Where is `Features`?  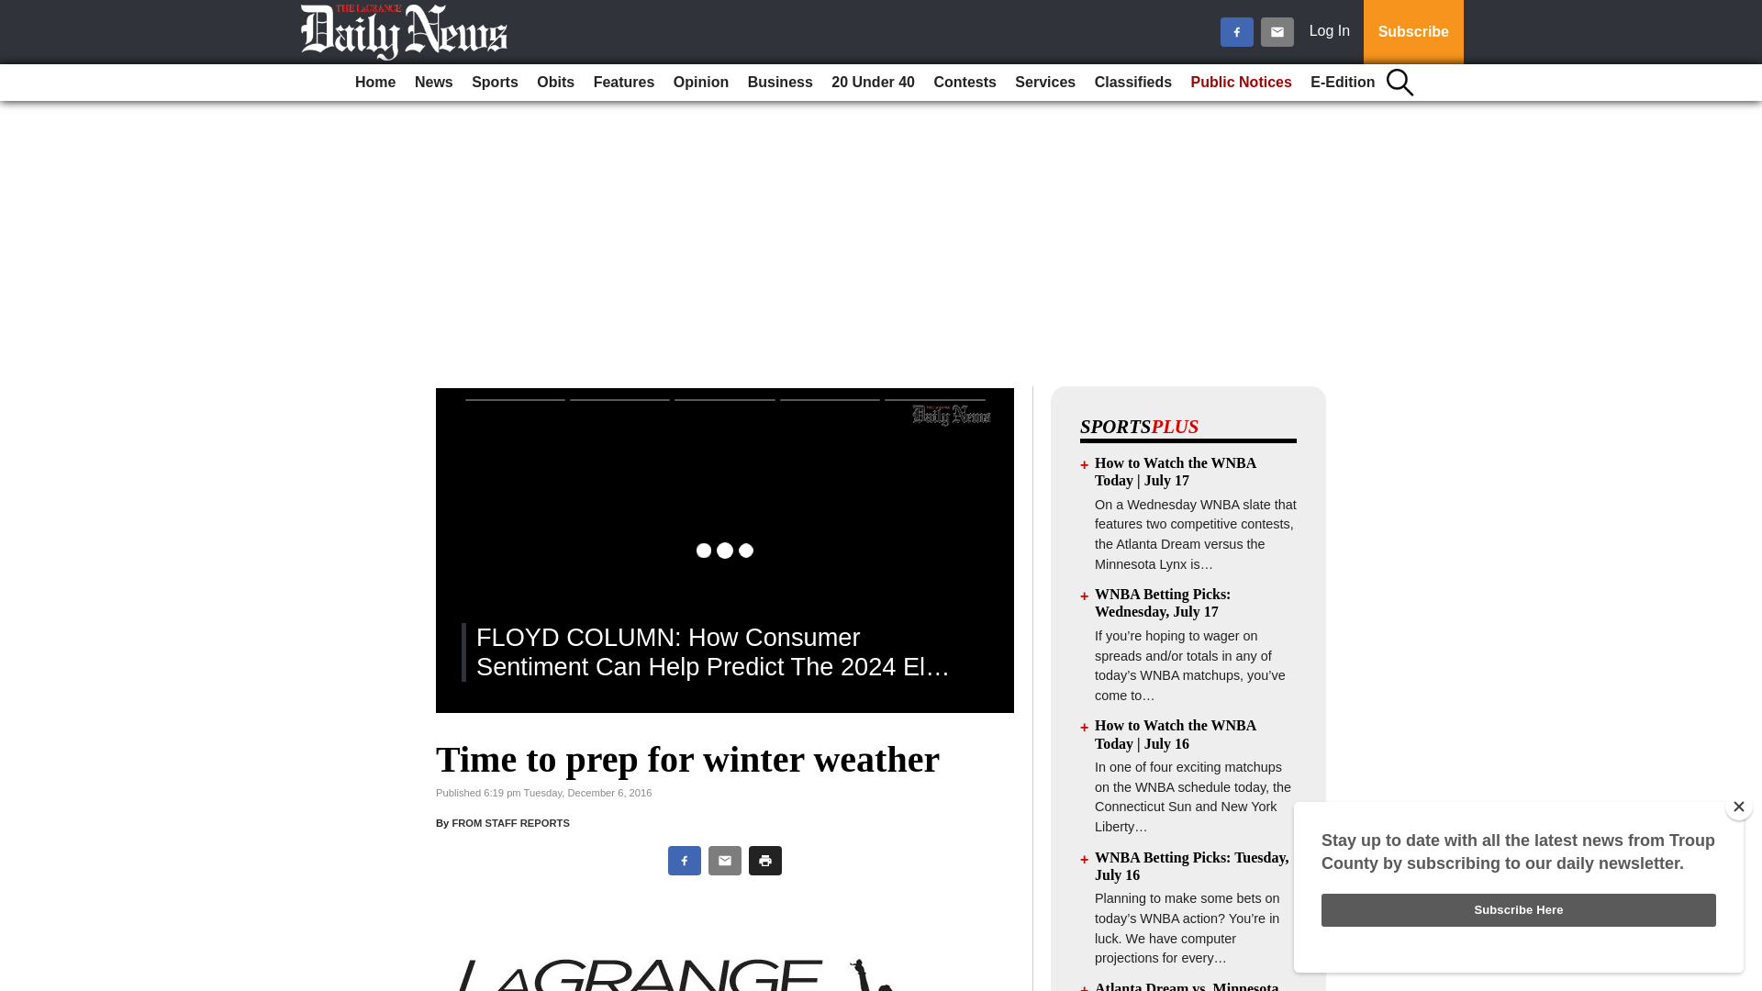
Features is located at coordinates (624, 83).